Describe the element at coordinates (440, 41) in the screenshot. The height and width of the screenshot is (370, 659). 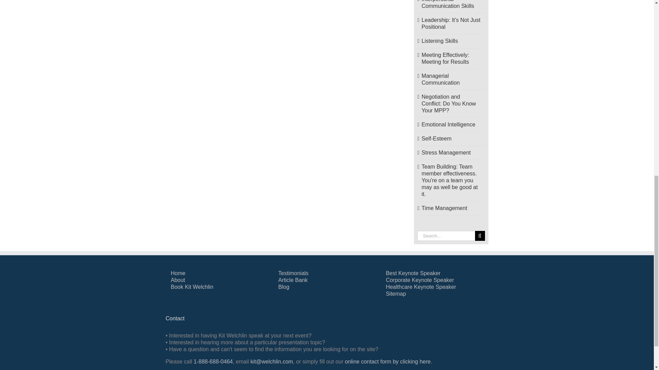
I see `Listening Skills` at that location.